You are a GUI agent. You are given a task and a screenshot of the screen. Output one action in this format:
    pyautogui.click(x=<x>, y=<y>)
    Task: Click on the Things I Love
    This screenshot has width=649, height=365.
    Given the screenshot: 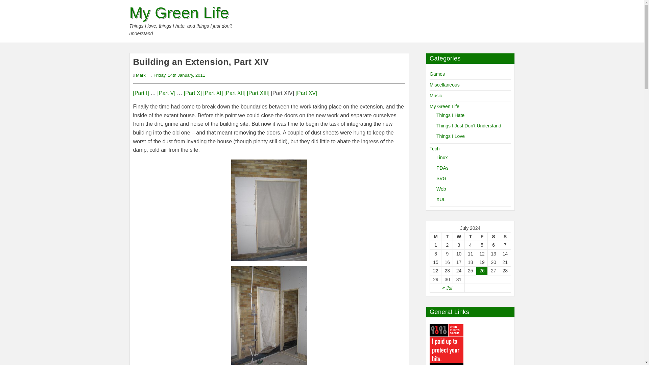 What is the action you would take?
    pyautogui.click(x=450, y=136)
    